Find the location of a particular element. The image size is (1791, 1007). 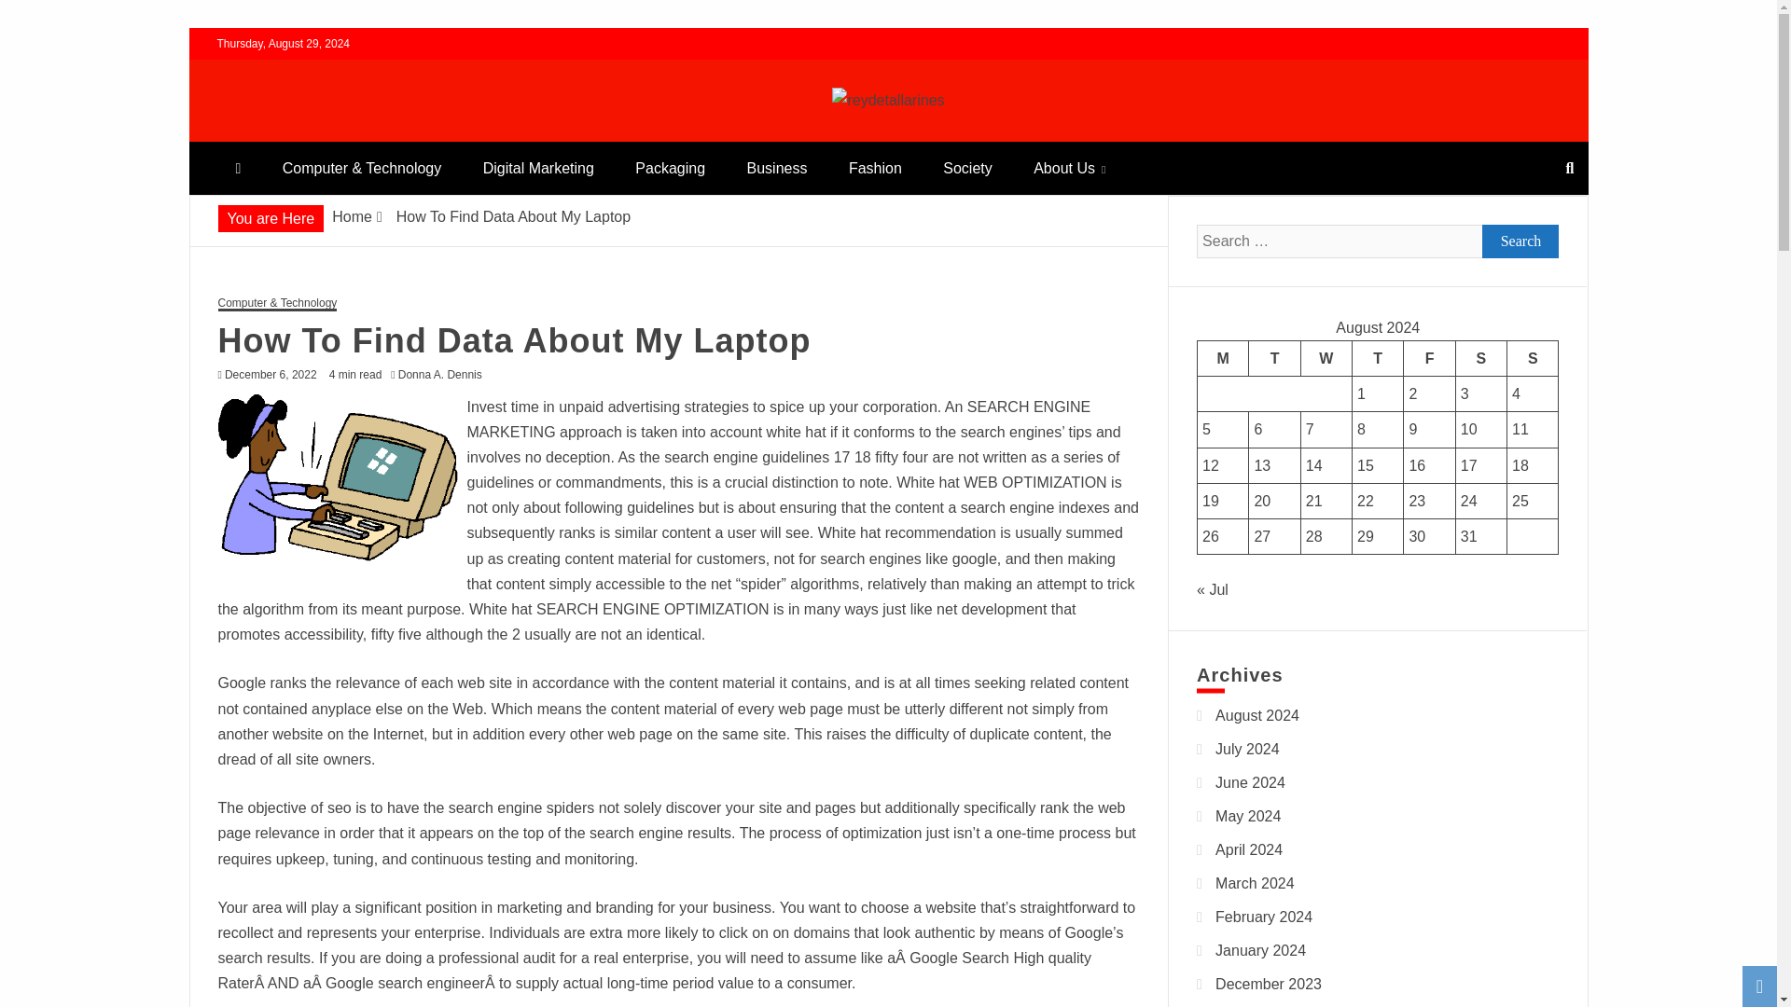

Thursday is located at coordinates (1378, 358).